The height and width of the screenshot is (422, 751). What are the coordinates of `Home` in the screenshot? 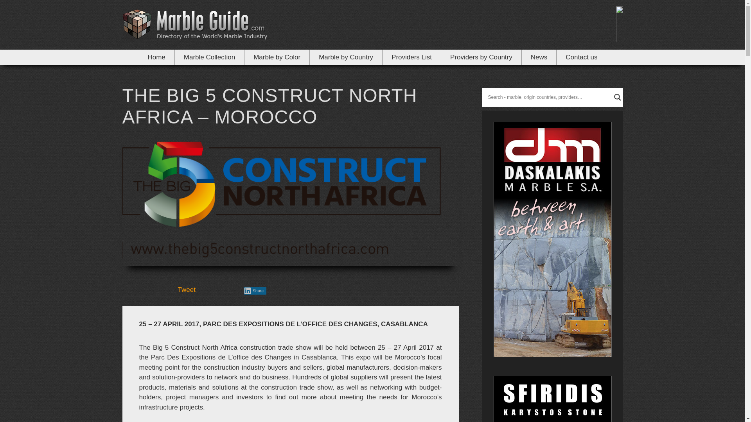 It's located at (156, 57).